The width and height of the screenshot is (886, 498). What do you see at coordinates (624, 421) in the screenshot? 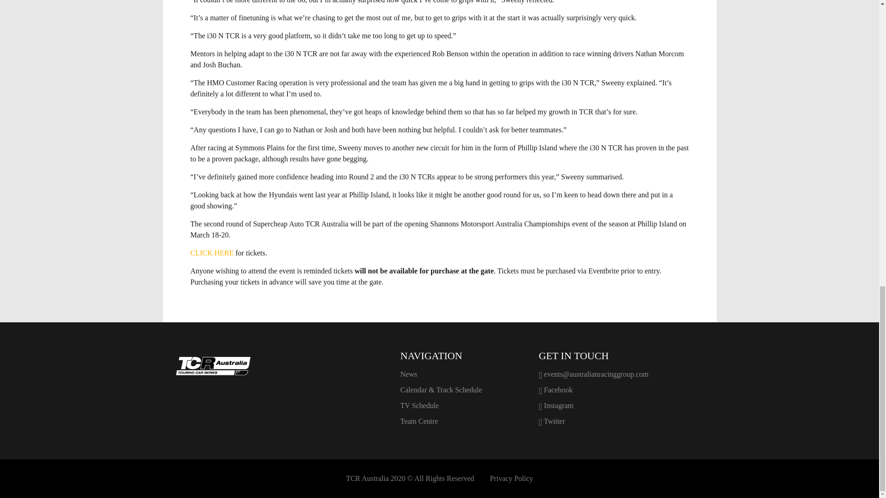
I see `Twitter` at bounding box center [624, 421].